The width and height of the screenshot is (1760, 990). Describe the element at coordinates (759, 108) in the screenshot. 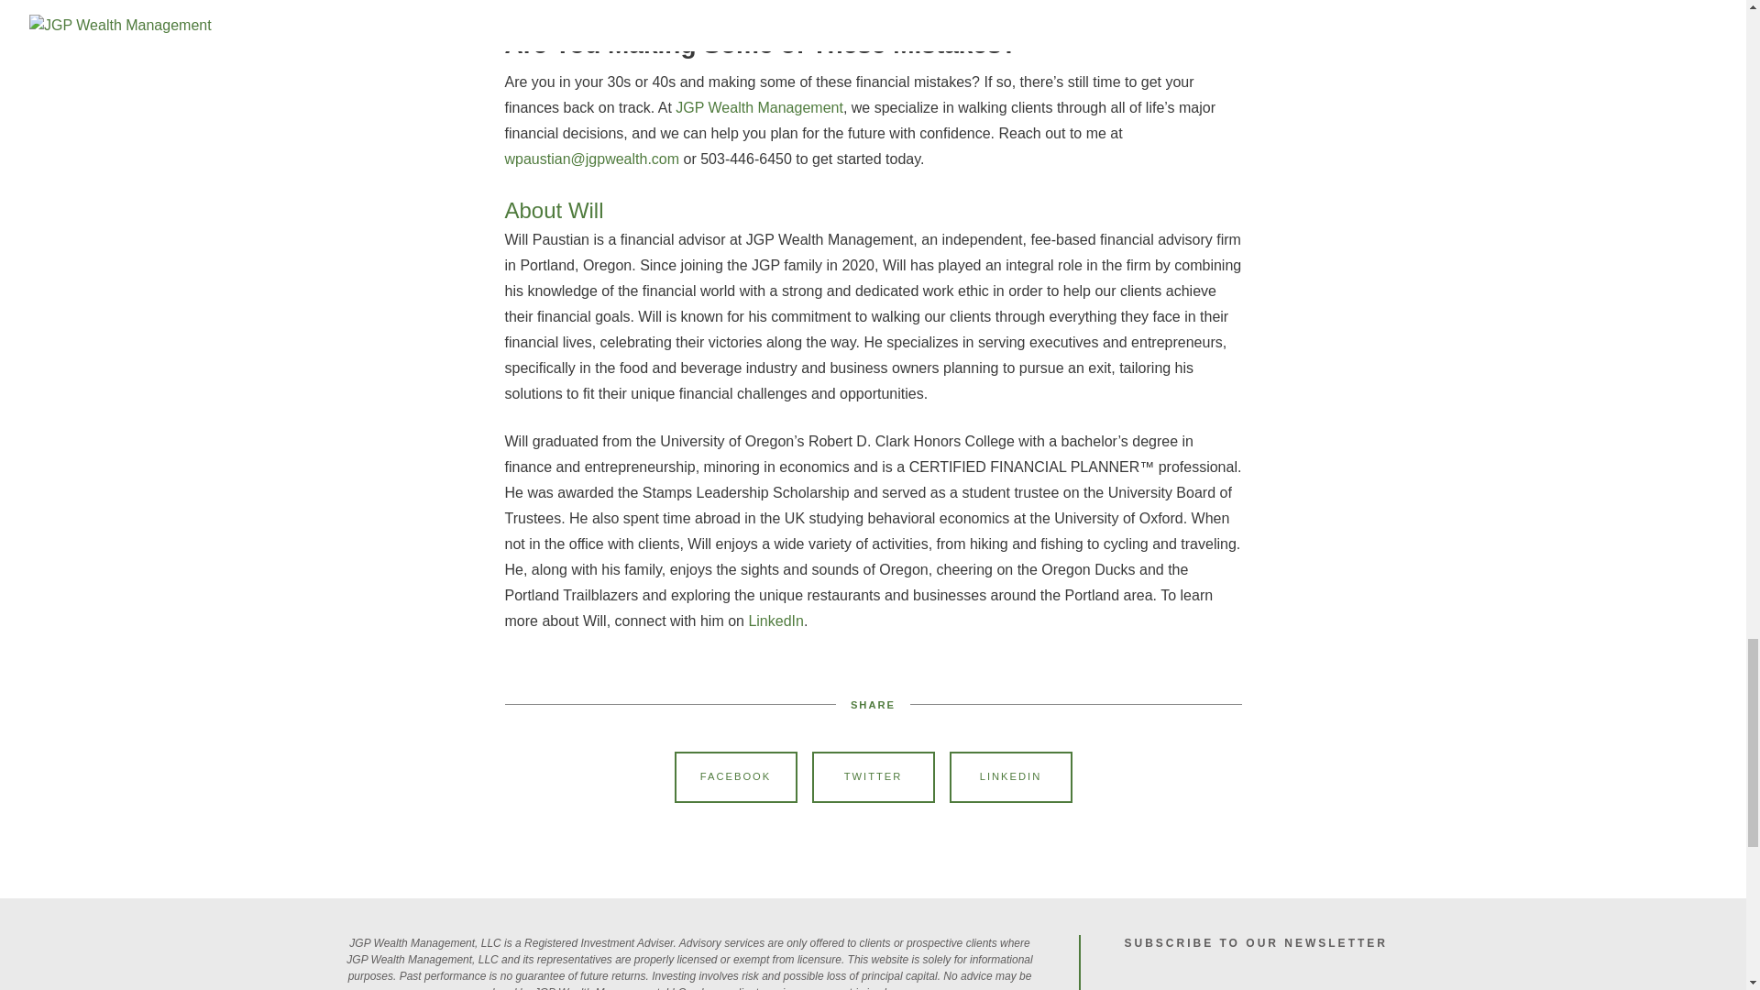

I see `JGP Wealth Management` at that location.